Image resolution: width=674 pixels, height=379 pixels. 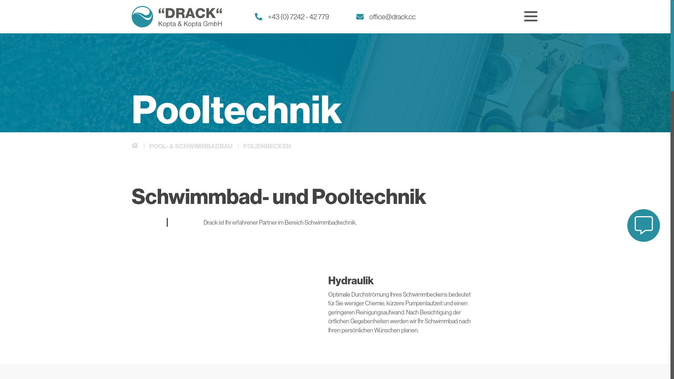 What do you see at coordinates (190, 146) in the screenshot?
I see `POOL- & SCHWIMMBADBAU` at bounding box center [190, 146].